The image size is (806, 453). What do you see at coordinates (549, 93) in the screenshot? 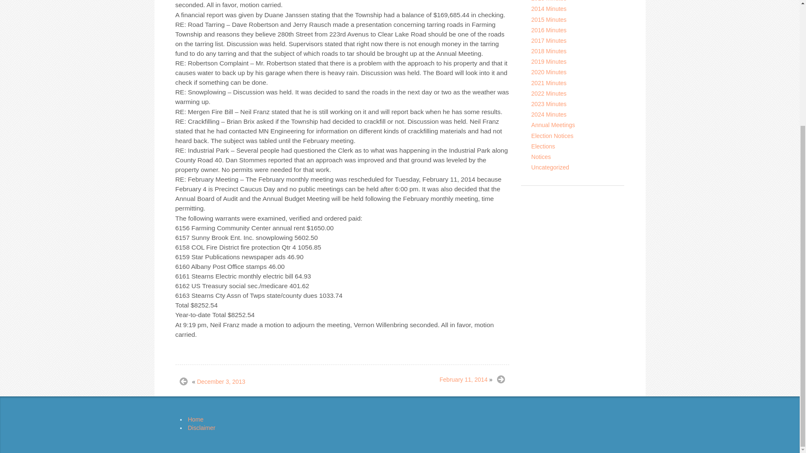
I see `2022 Minutes` at bounding box center [549, 93].